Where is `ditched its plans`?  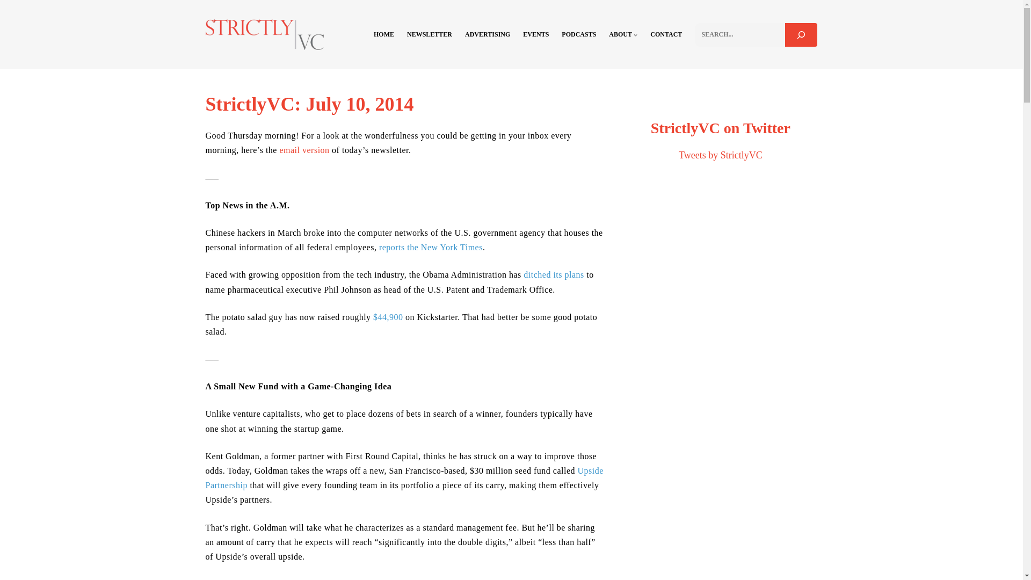 ditched its plans is located at coordinates (553, 274).